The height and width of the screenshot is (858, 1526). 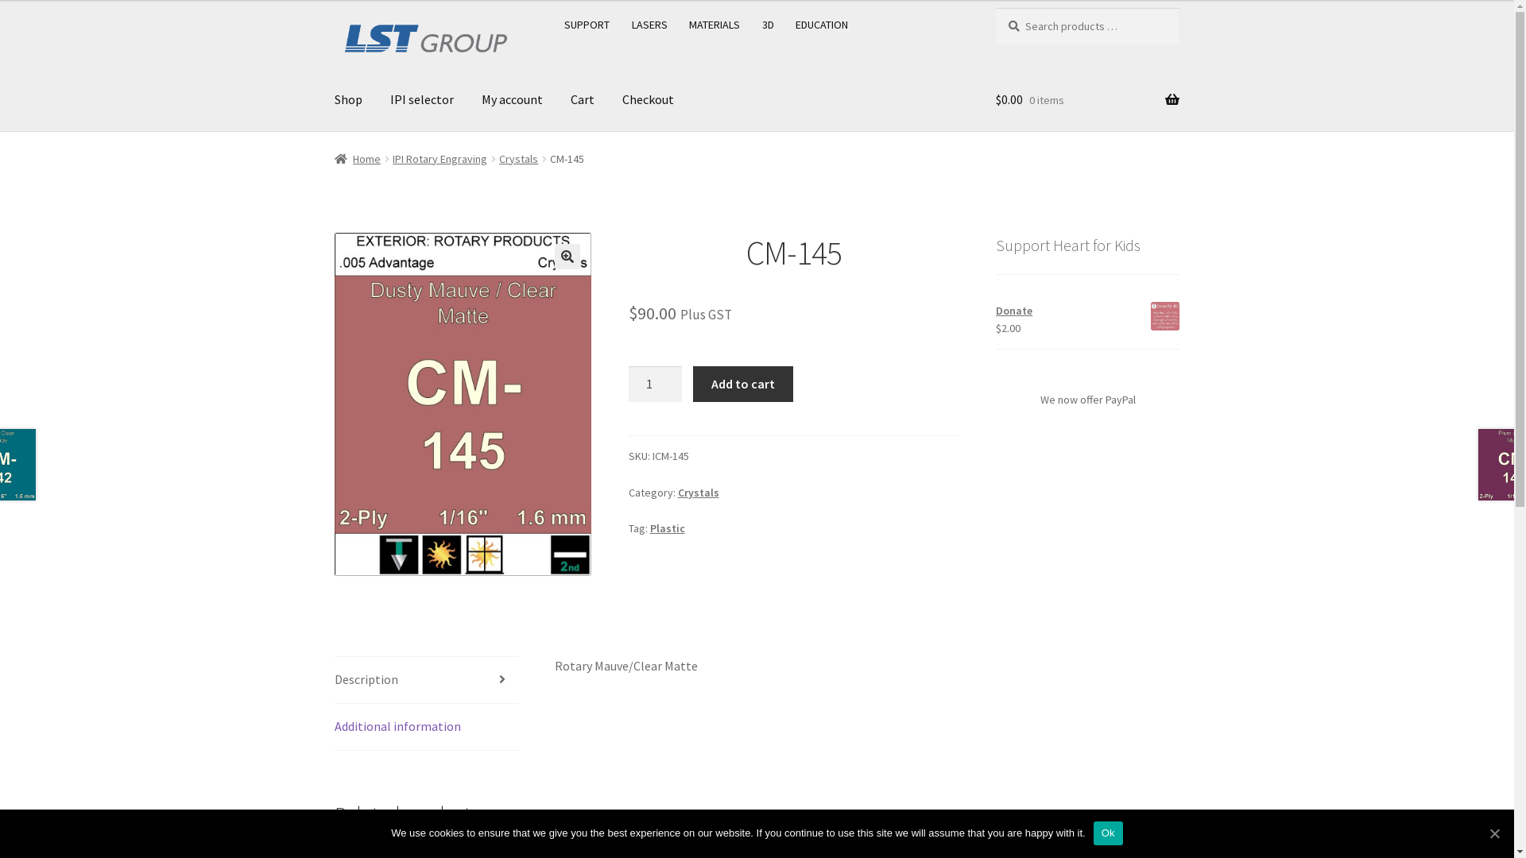 What do you see at coordinates (358, 159) in the screenshot?
I see `Home` at bounding box center [358, 159].